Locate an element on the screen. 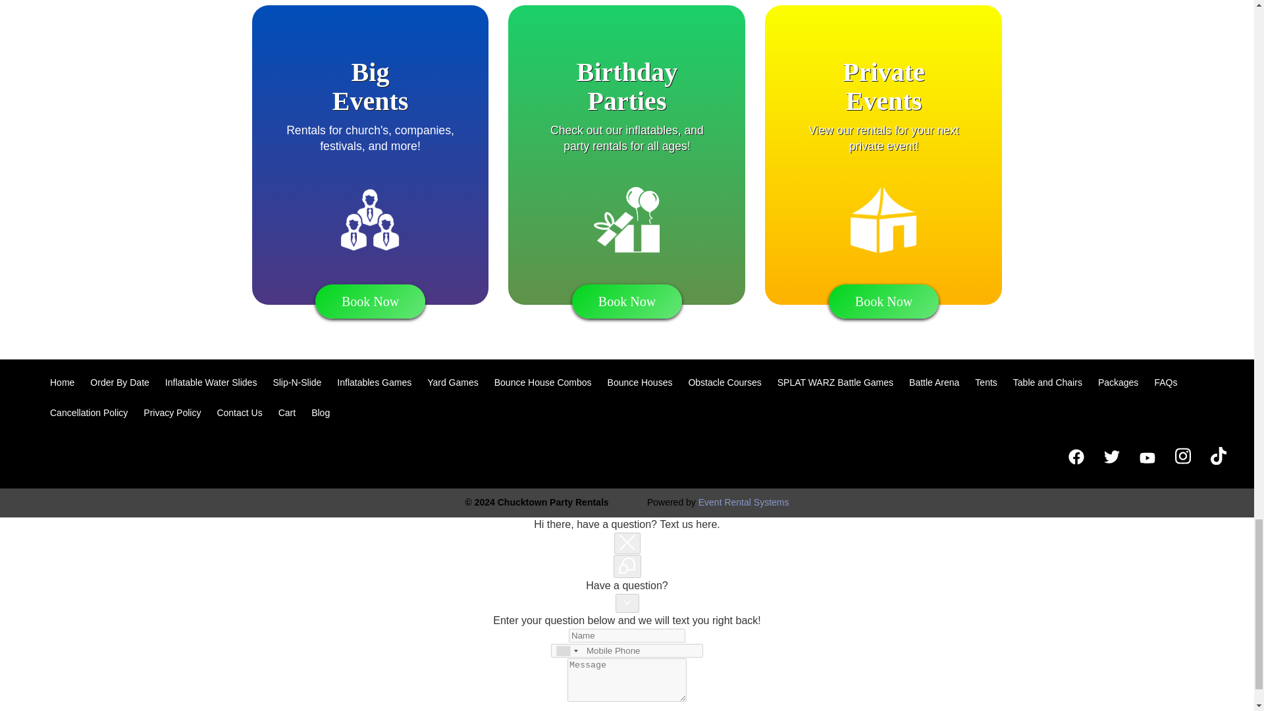 This screenshot has width=1264, height=711. Book Now is located at coordinates (627, 302).